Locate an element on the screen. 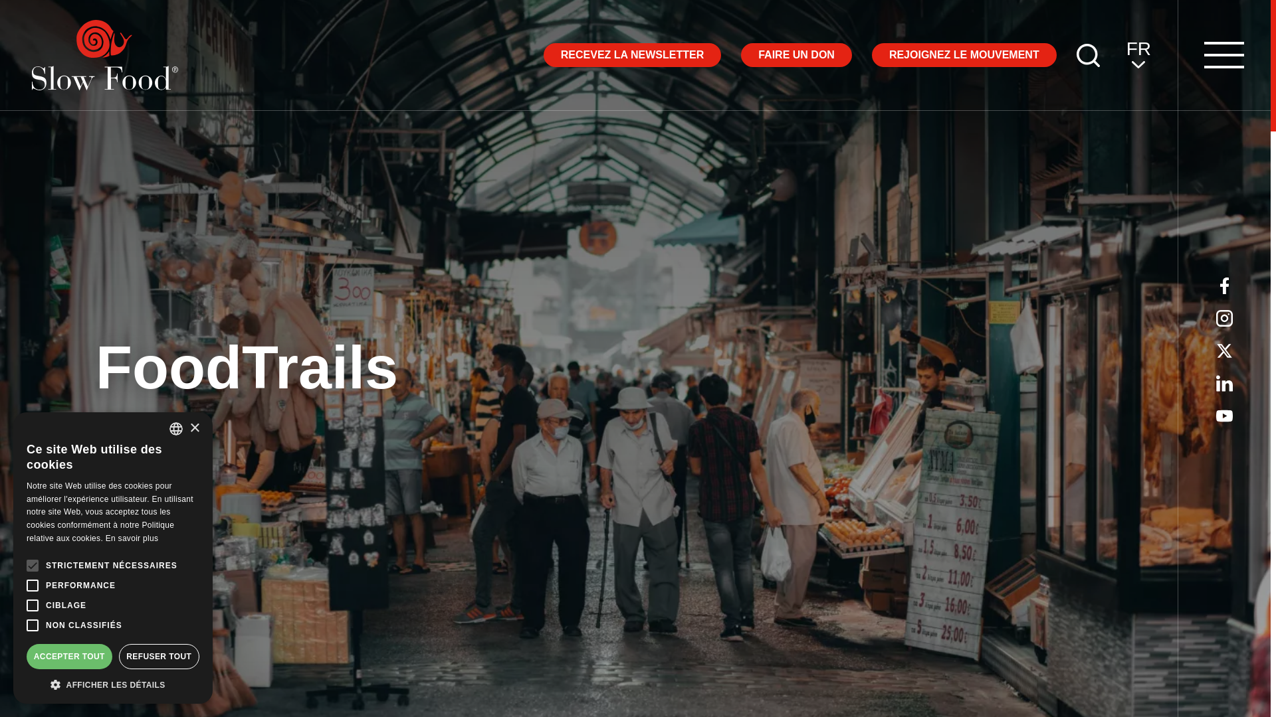  Slow Food is located at coordinates (105, 55).